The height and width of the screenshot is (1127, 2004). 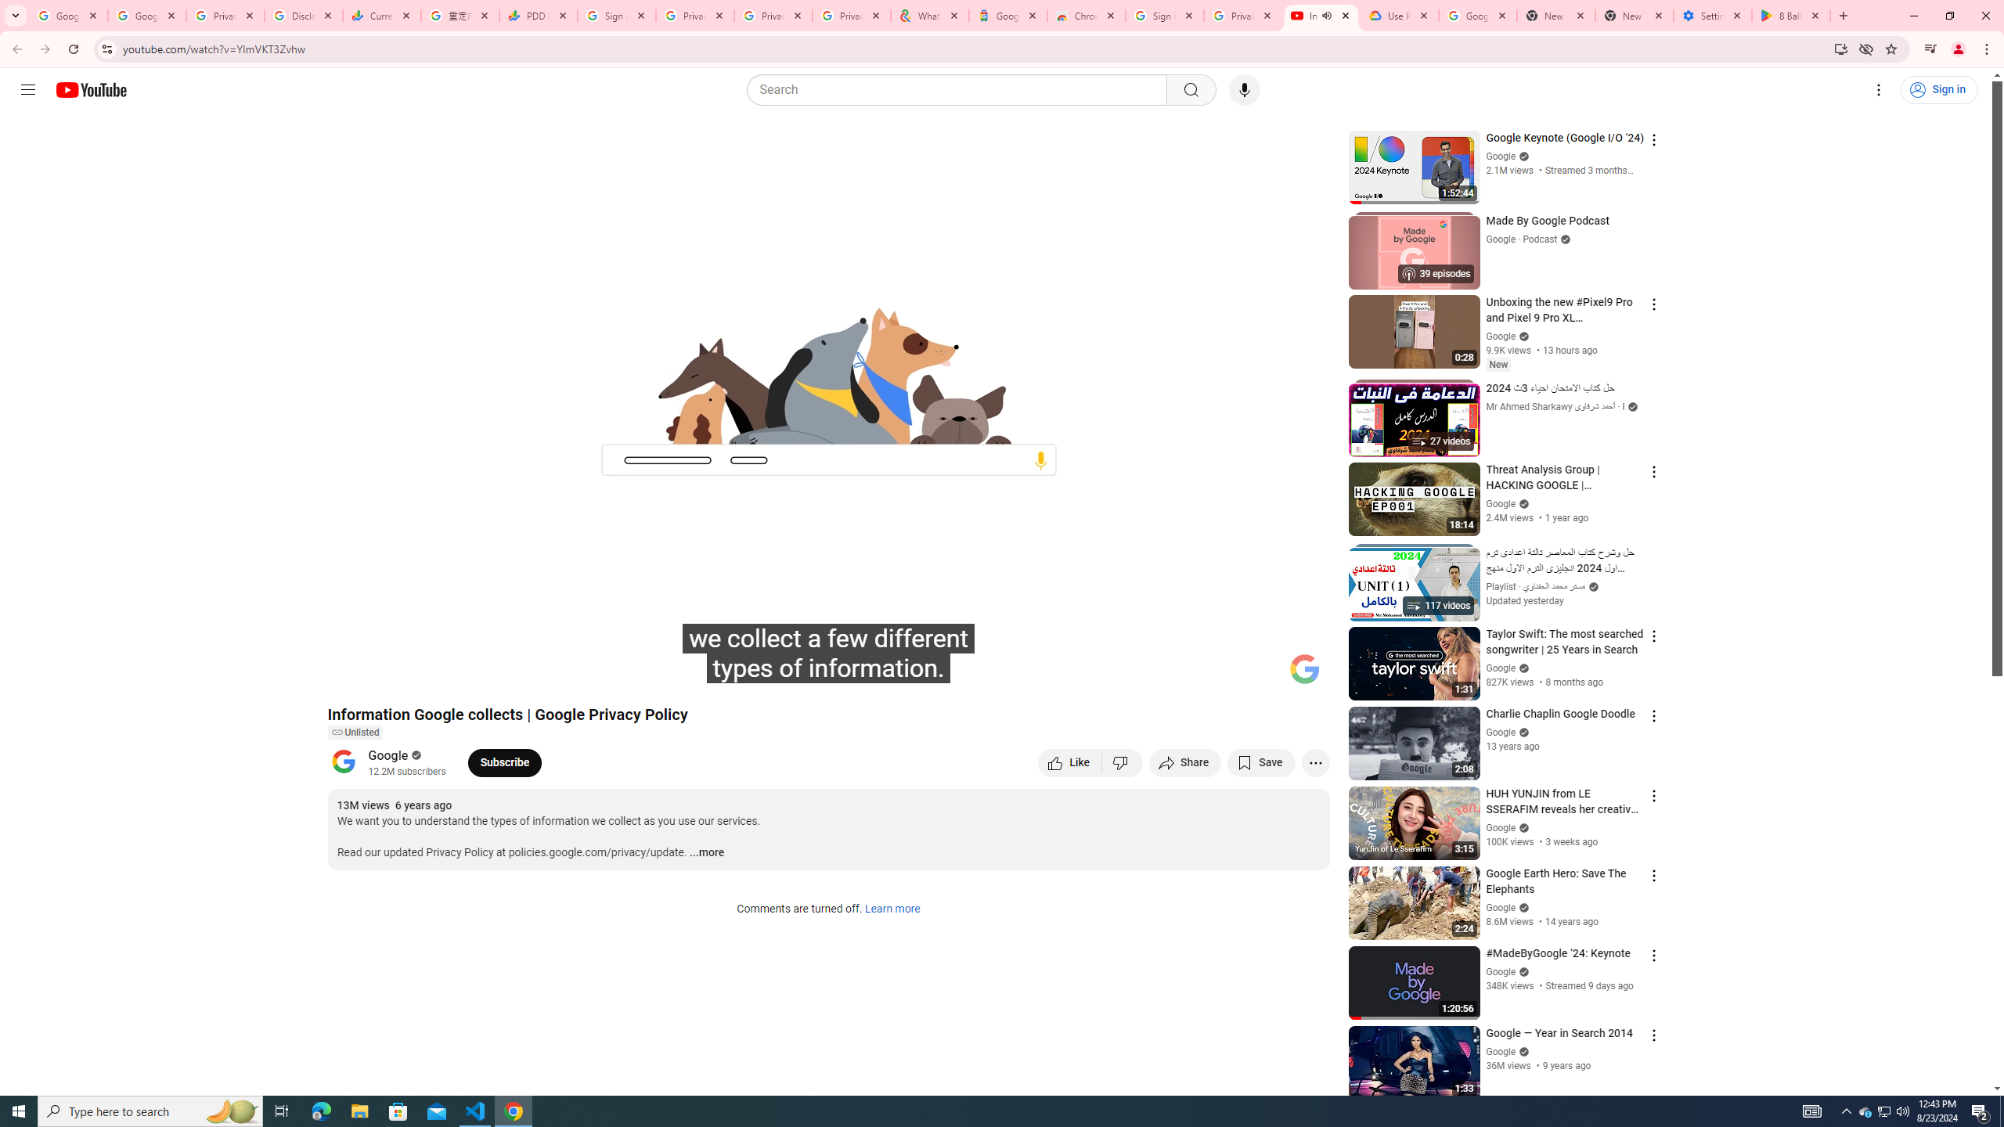 What do you see at coordinates (1653, 1035) in the screenshot?
I see `Action menu` at bounding box center [1653, 1035].